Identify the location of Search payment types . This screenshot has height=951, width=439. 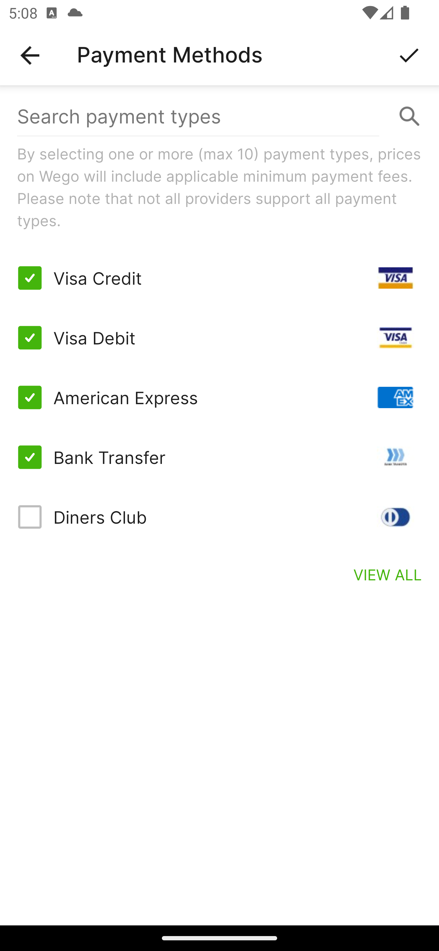
(220, 116).